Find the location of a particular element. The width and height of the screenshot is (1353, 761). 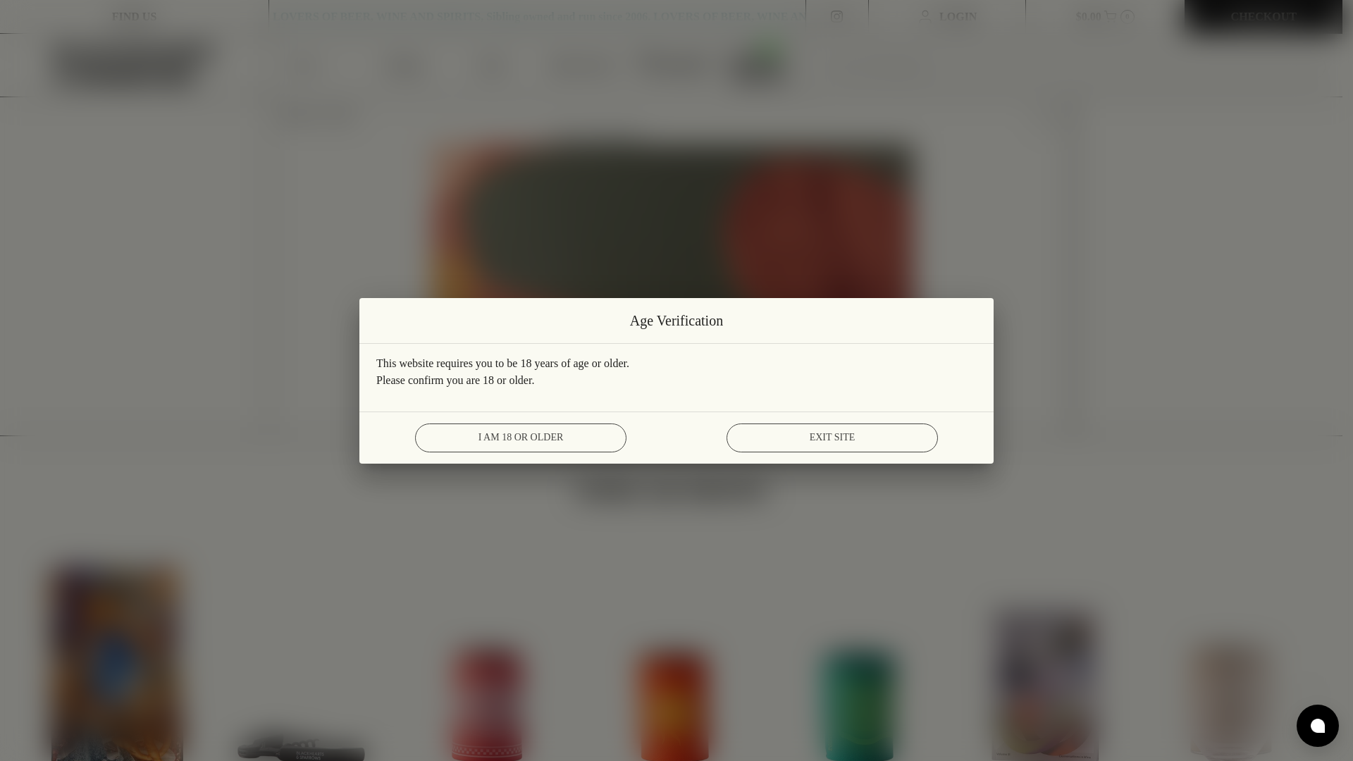

LOGIN is located at coordinates (947, 17).